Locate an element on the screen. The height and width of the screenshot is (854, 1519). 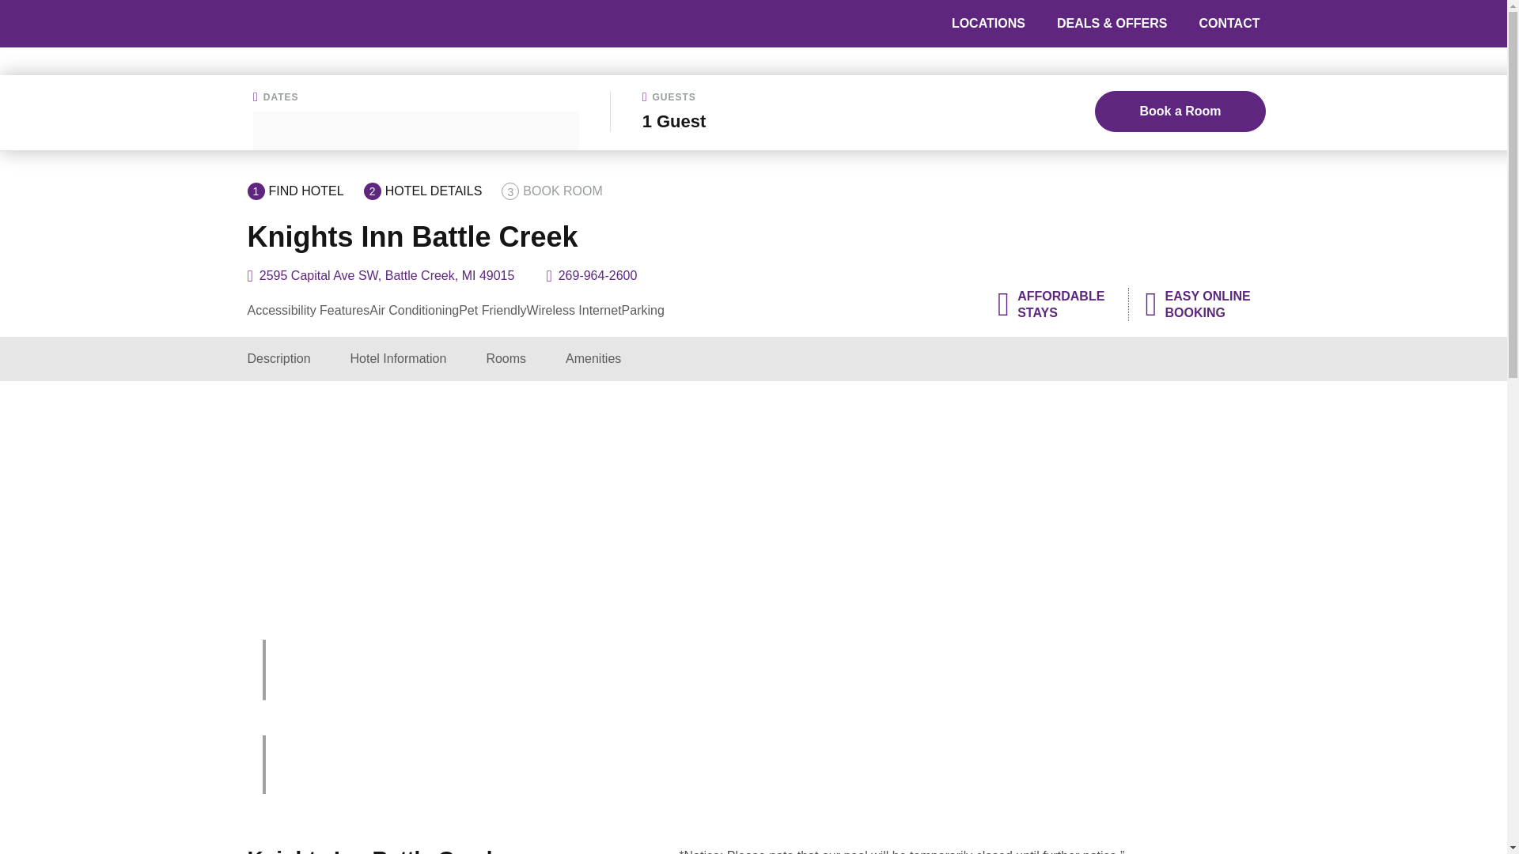
Description is located at coordinates (278, 358).